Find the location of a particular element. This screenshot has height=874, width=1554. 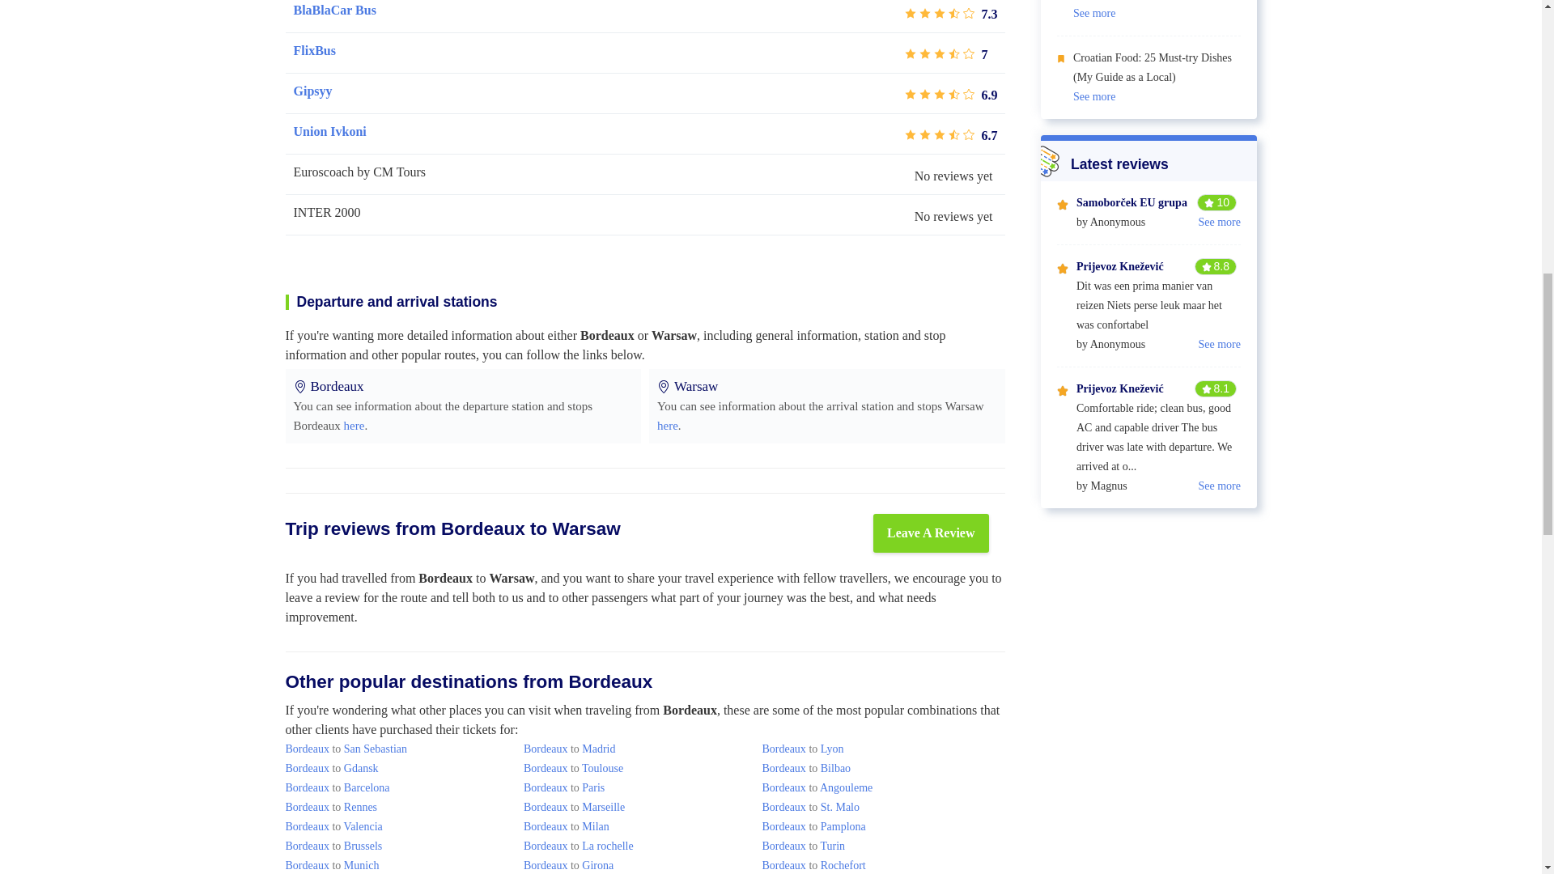

Gipsyy is located at coordinates (312, 91).